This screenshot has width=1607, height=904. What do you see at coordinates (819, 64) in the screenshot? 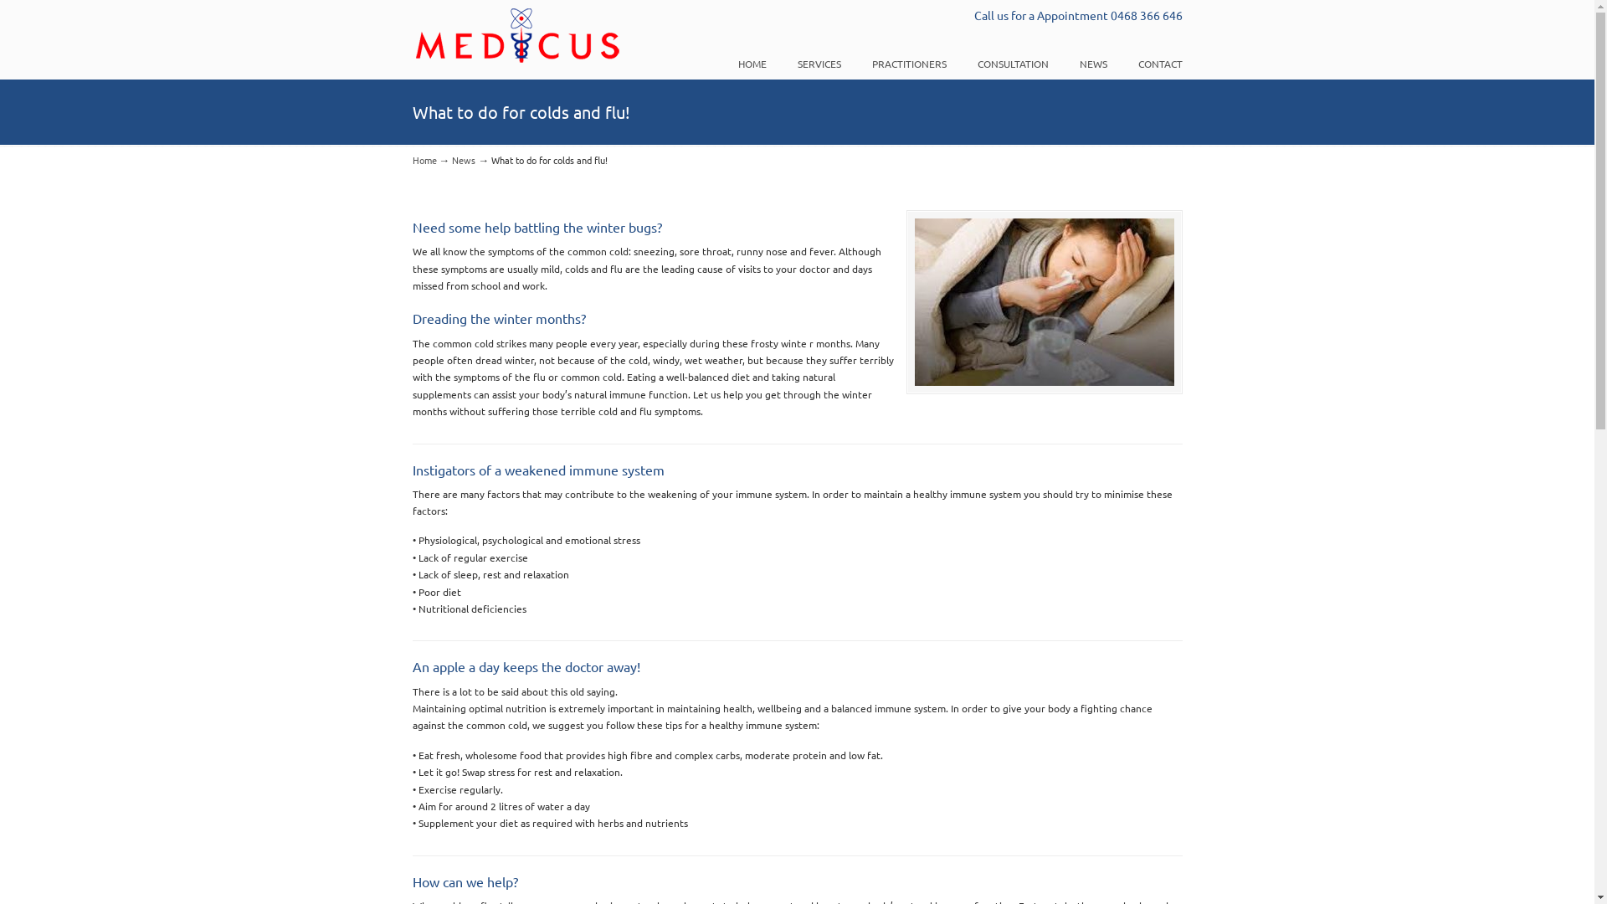
I see `SERVICES` at bounding box center [819, 64].